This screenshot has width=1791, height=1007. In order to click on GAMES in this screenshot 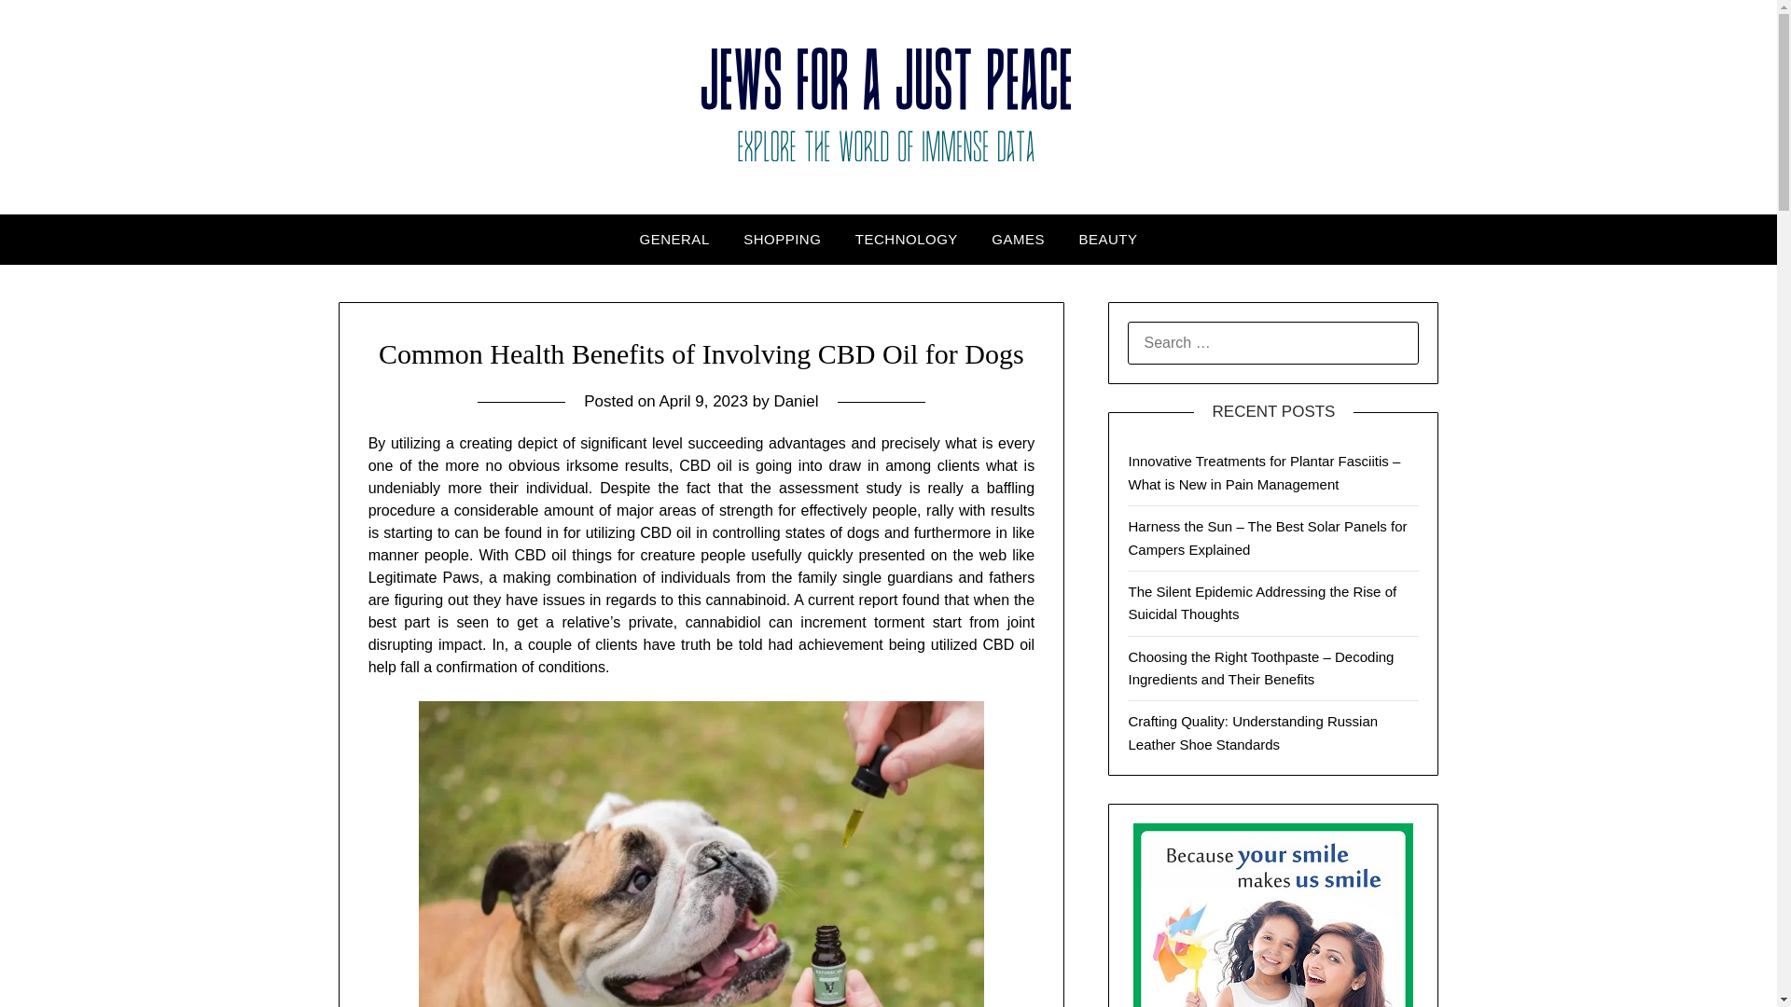, I will do `click(1018, 240)`.